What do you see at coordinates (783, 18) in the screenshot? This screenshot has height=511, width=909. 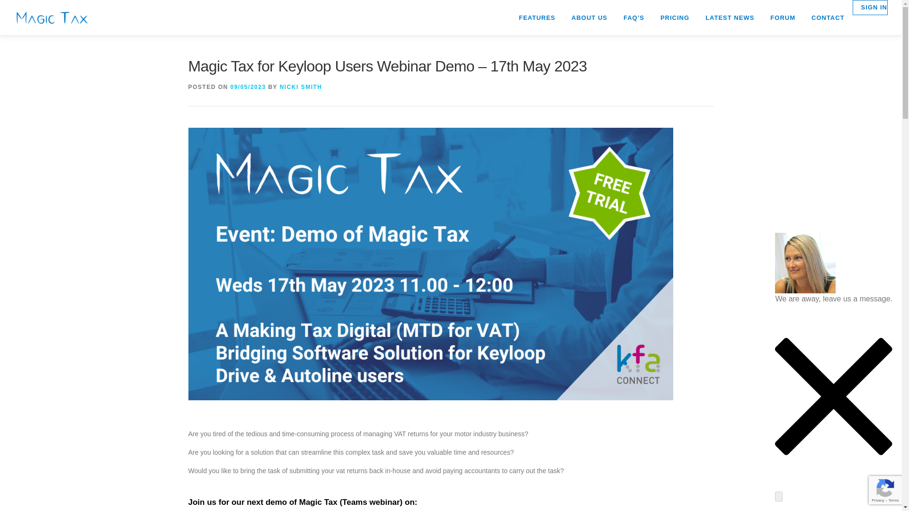 I see `FORUM` at bounding box center [783, 18].